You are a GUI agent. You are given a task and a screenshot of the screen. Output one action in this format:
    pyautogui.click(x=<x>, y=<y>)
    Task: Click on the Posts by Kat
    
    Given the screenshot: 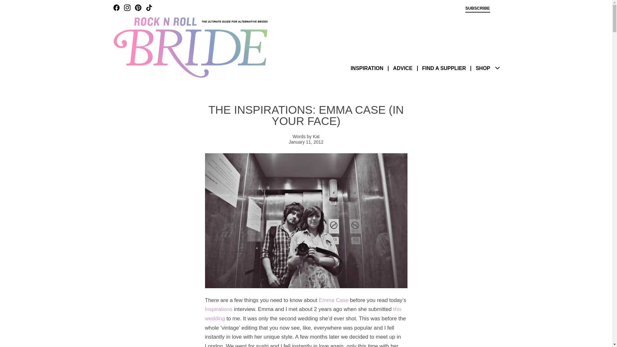 What is the action you would take?
    pyautogui.click(x=316, y=136)
    